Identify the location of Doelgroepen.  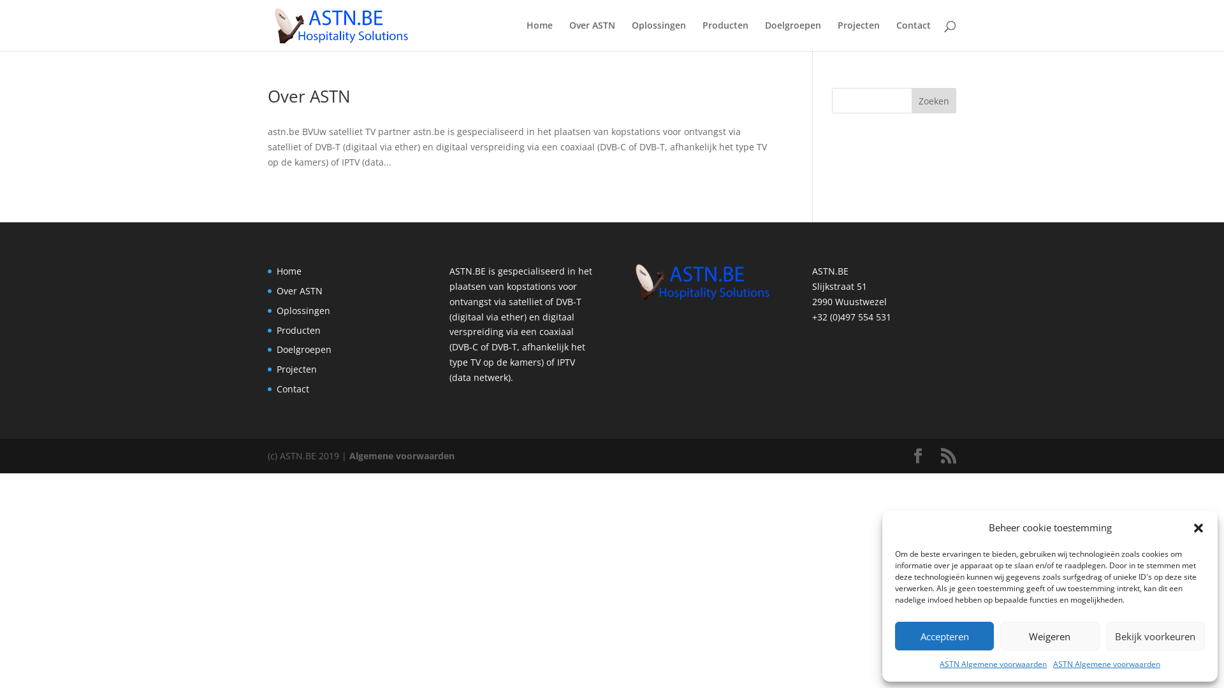
(793, 36).